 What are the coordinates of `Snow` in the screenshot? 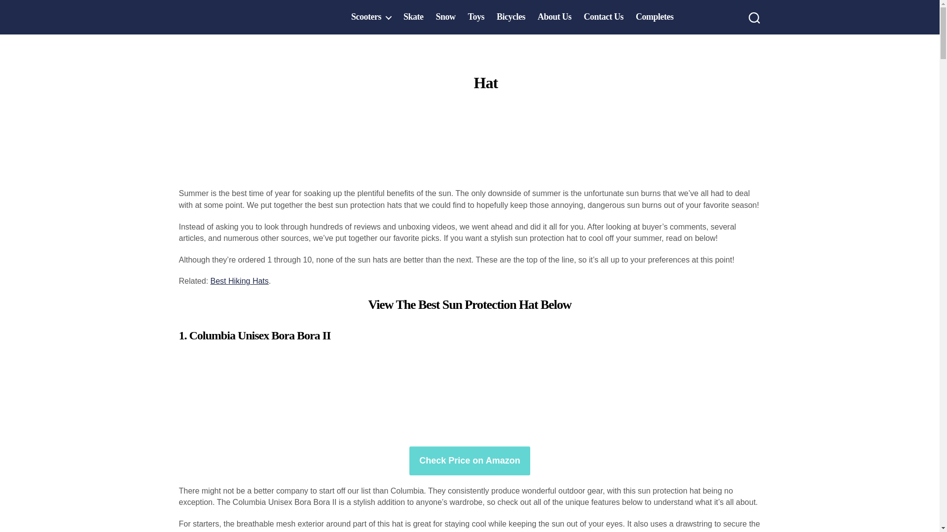 It's located at (445, 17).